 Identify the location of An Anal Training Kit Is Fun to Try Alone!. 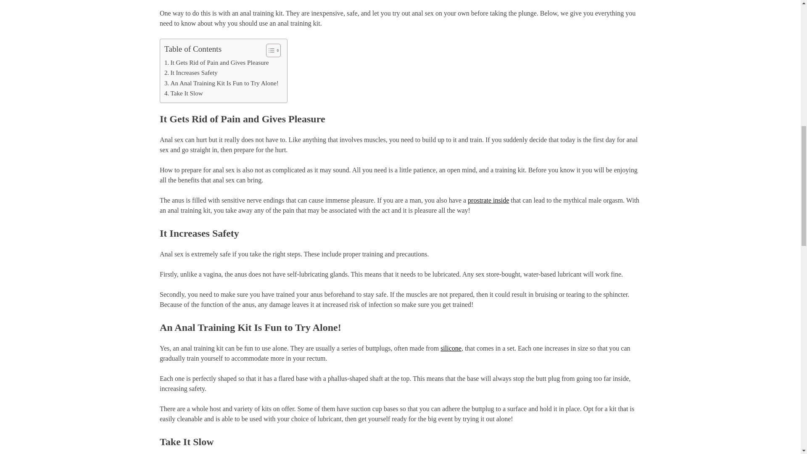
(221, 83).